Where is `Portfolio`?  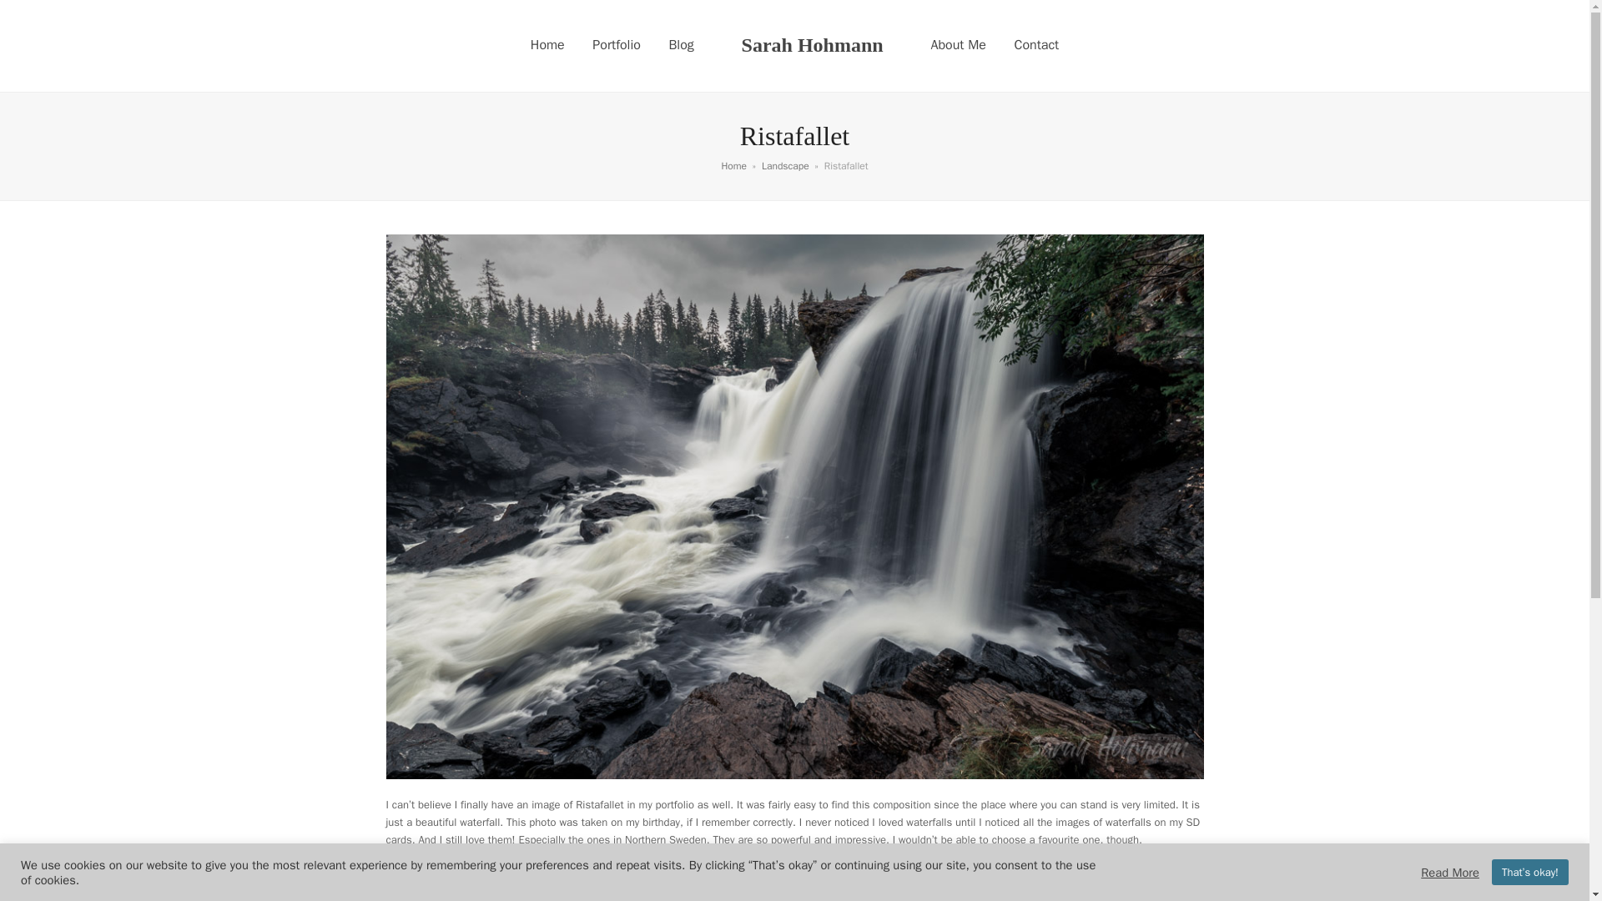
Portfolio is located at coordinates (617, 45).